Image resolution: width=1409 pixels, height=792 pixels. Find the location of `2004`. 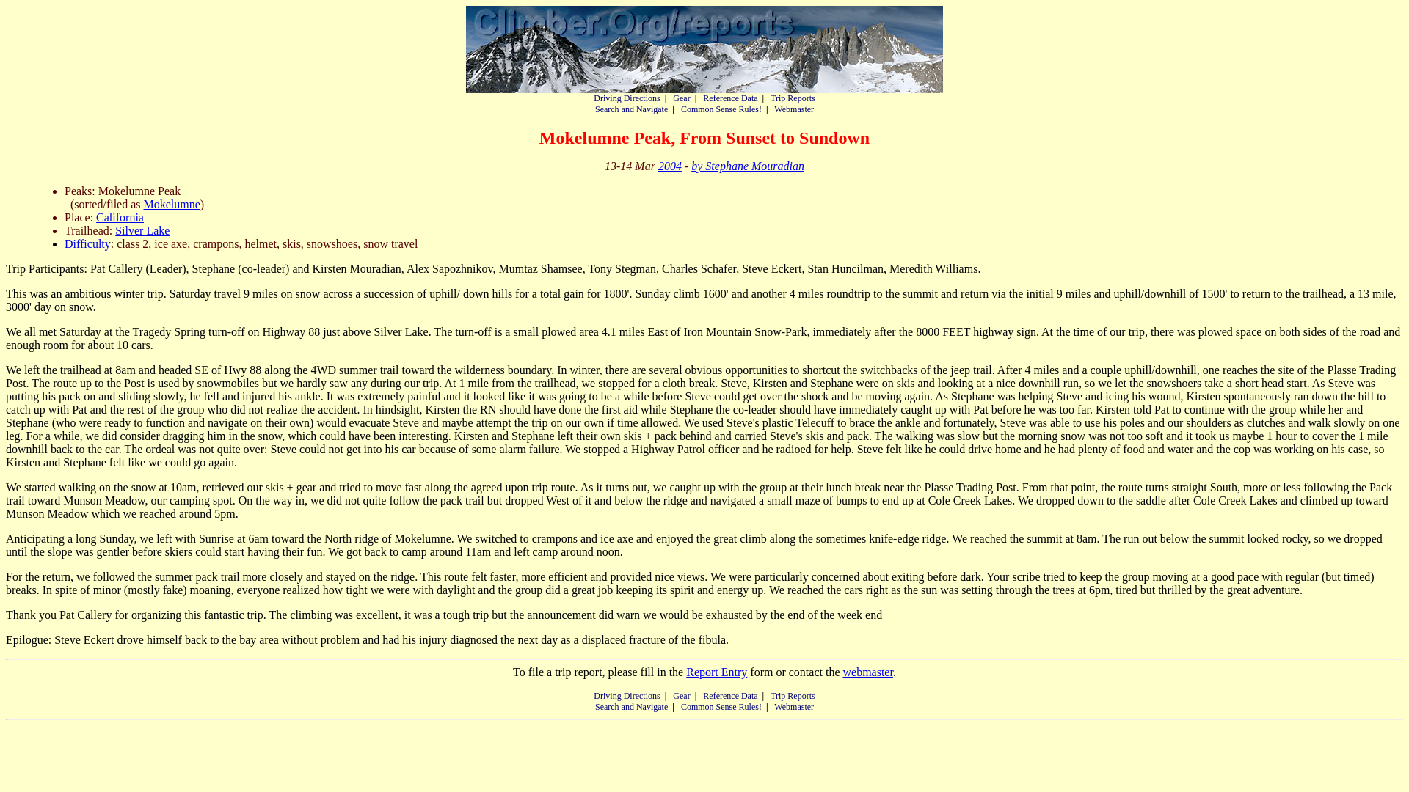

2004 is located at coordinates (669, 166).